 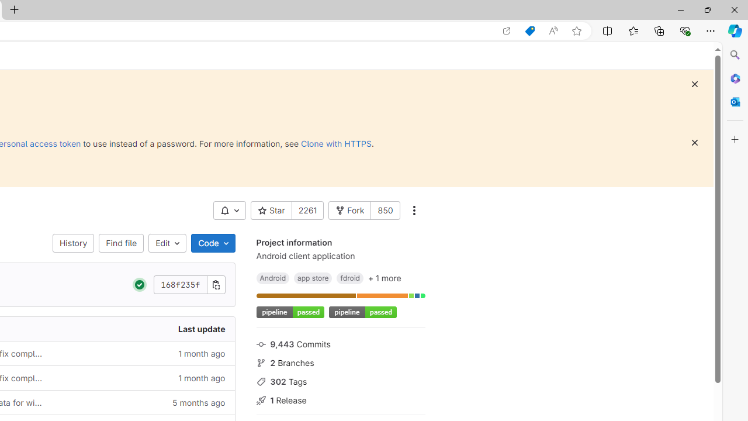 What do you see at coordinates (230, 210) in the screenshot?
I see `AutomationID: __BVID__332__BV_toggle_` at bounding box center [230, 210].